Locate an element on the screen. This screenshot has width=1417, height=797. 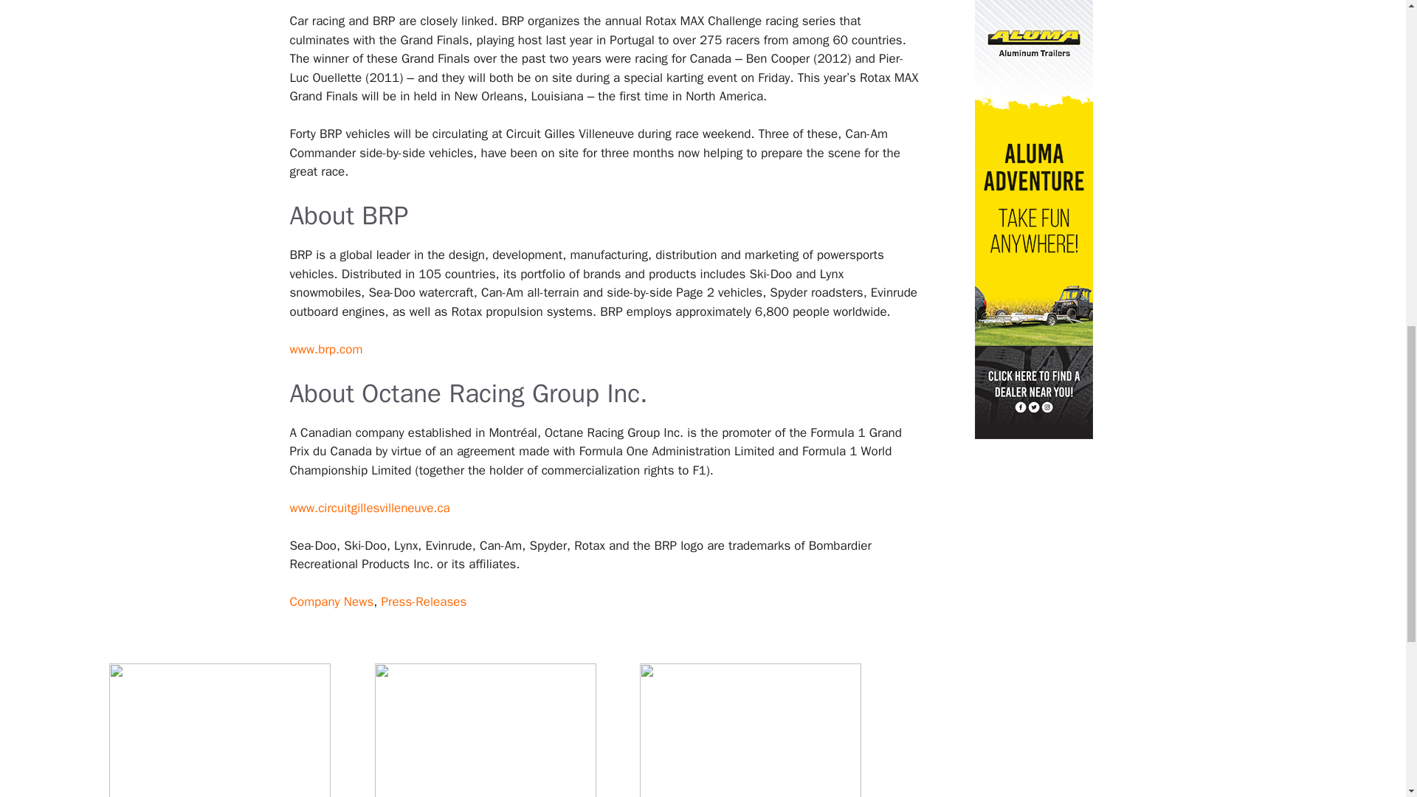
www.circuitgillesvilleneuve.ca is located at coordinates (369, 508).